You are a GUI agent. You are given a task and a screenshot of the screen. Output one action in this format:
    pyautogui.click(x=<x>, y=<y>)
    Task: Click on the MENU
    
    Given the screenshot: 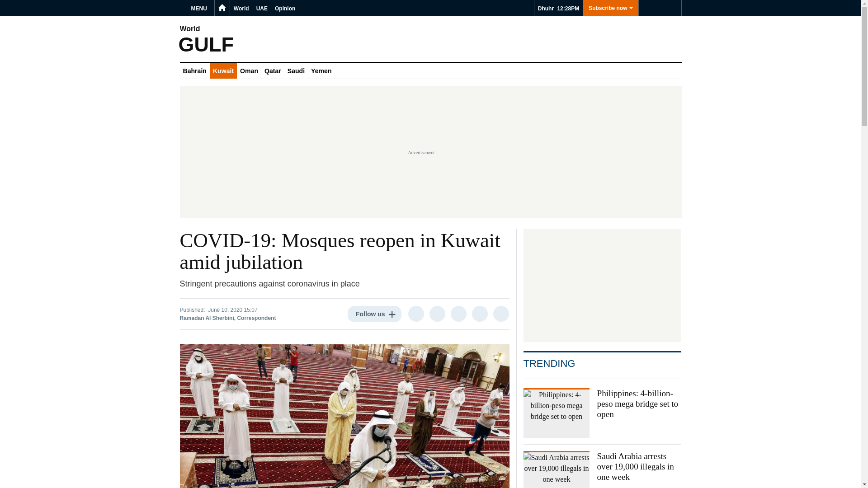 What is the action you would take?
    pyautogui.click(x=200, y=8)
    